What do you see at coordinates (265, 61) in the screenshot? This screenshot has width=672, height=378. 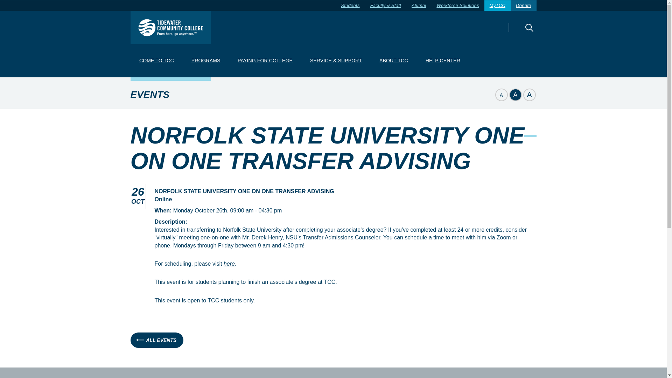 I see `PAYING FOR COLLEGE` at bounding box center [265, 61].